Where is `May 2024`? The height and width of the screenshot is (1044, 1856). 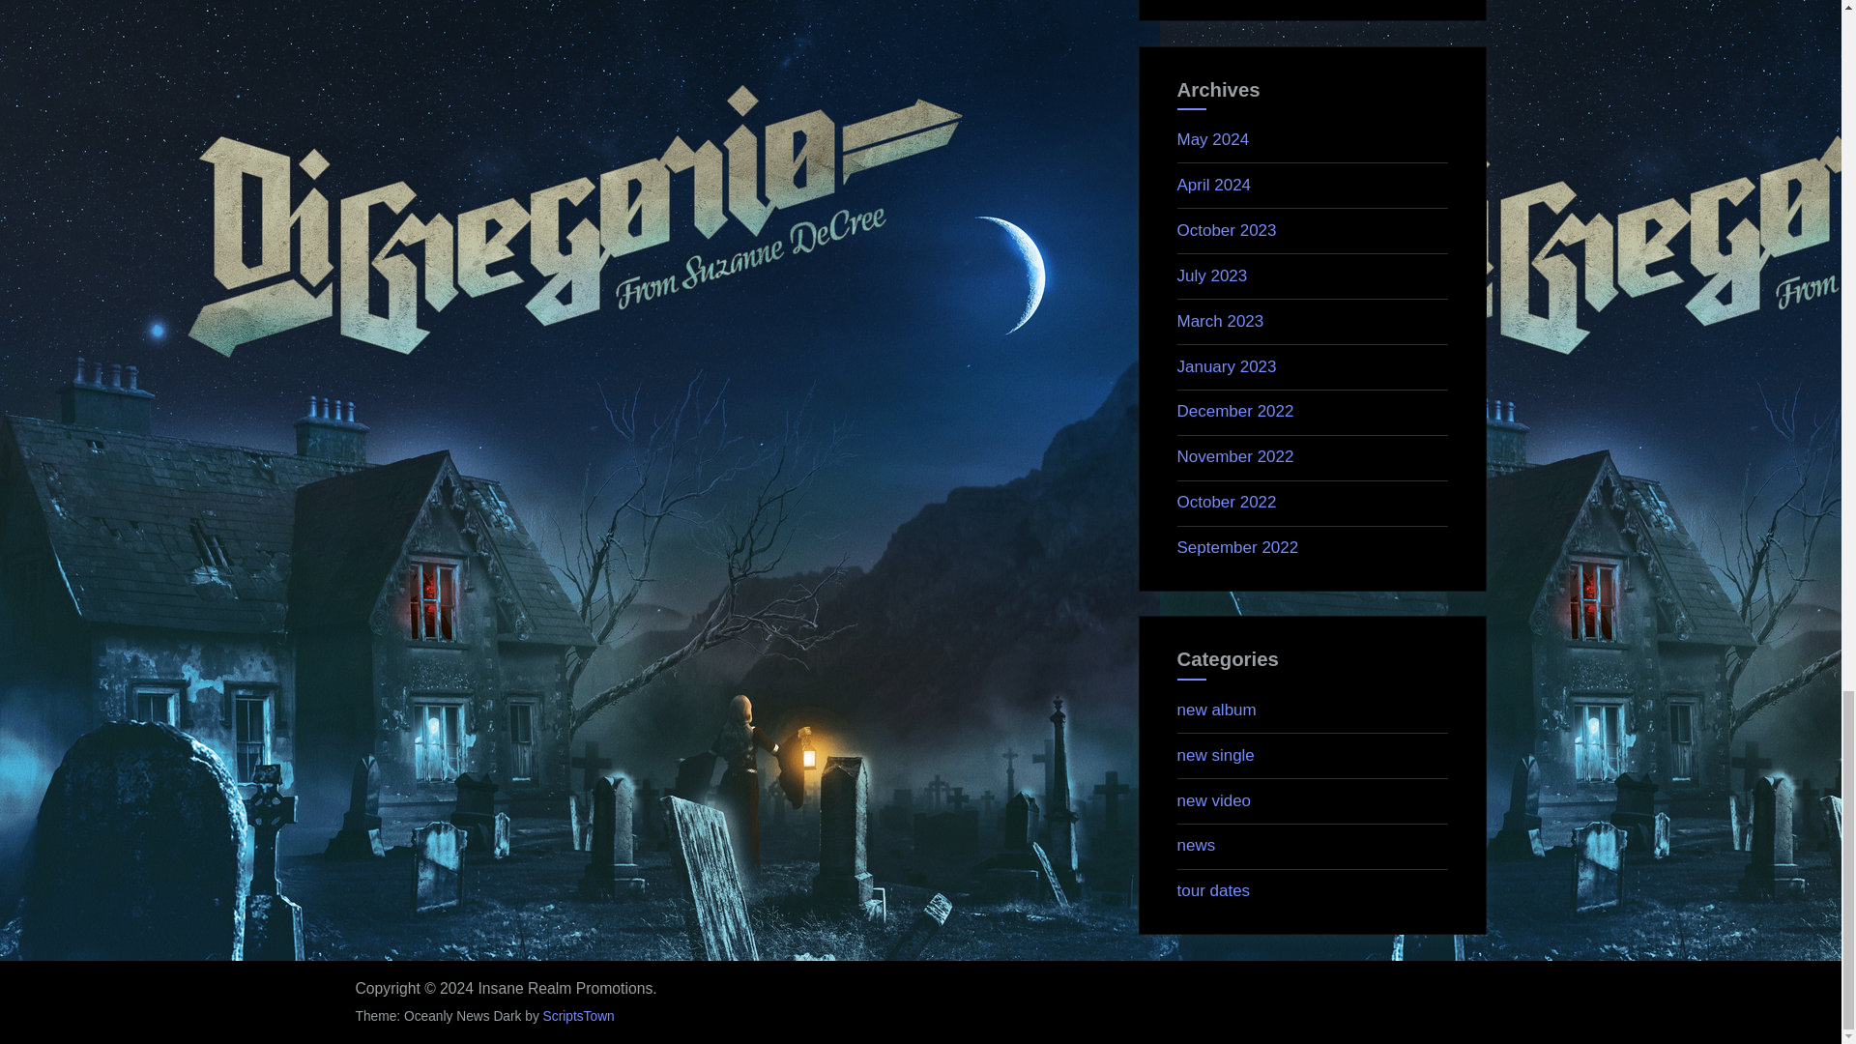
May 2024 is located at coordinates (1212, 139).